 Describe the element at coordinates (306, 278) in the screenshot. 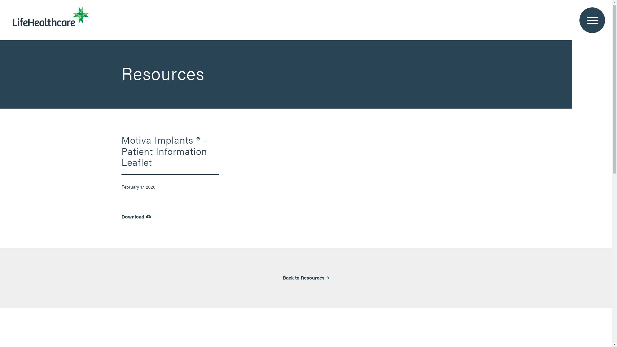

I see `Back to Resources` at that location.